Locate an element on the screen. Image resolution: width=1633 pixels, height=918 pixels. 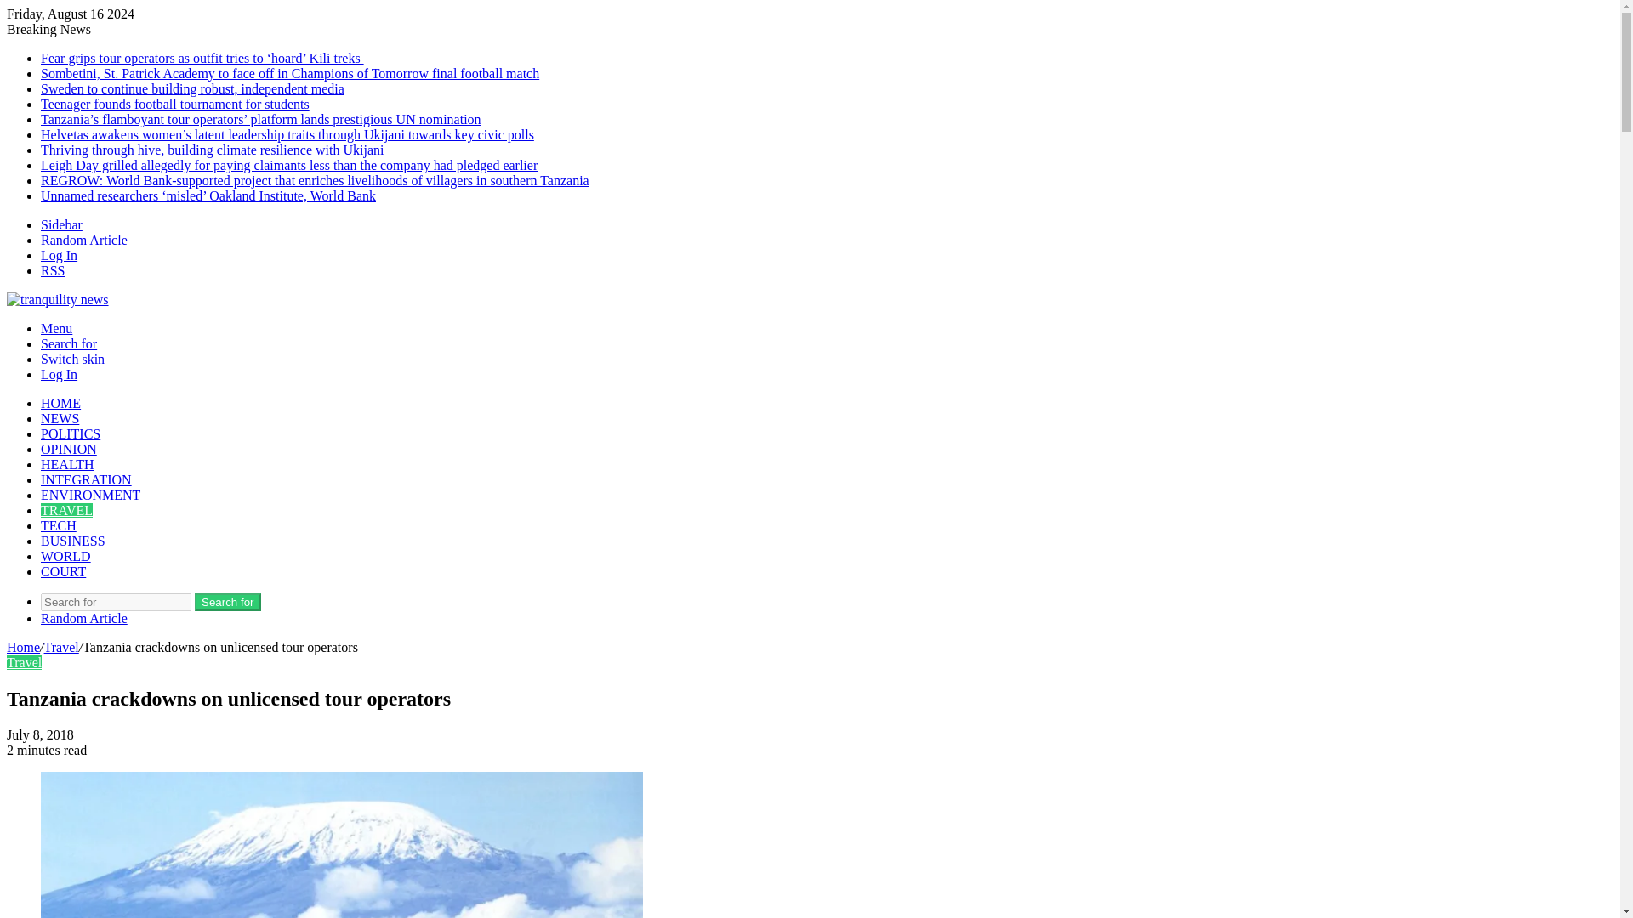
Log In is located at coordinates (59, 255).